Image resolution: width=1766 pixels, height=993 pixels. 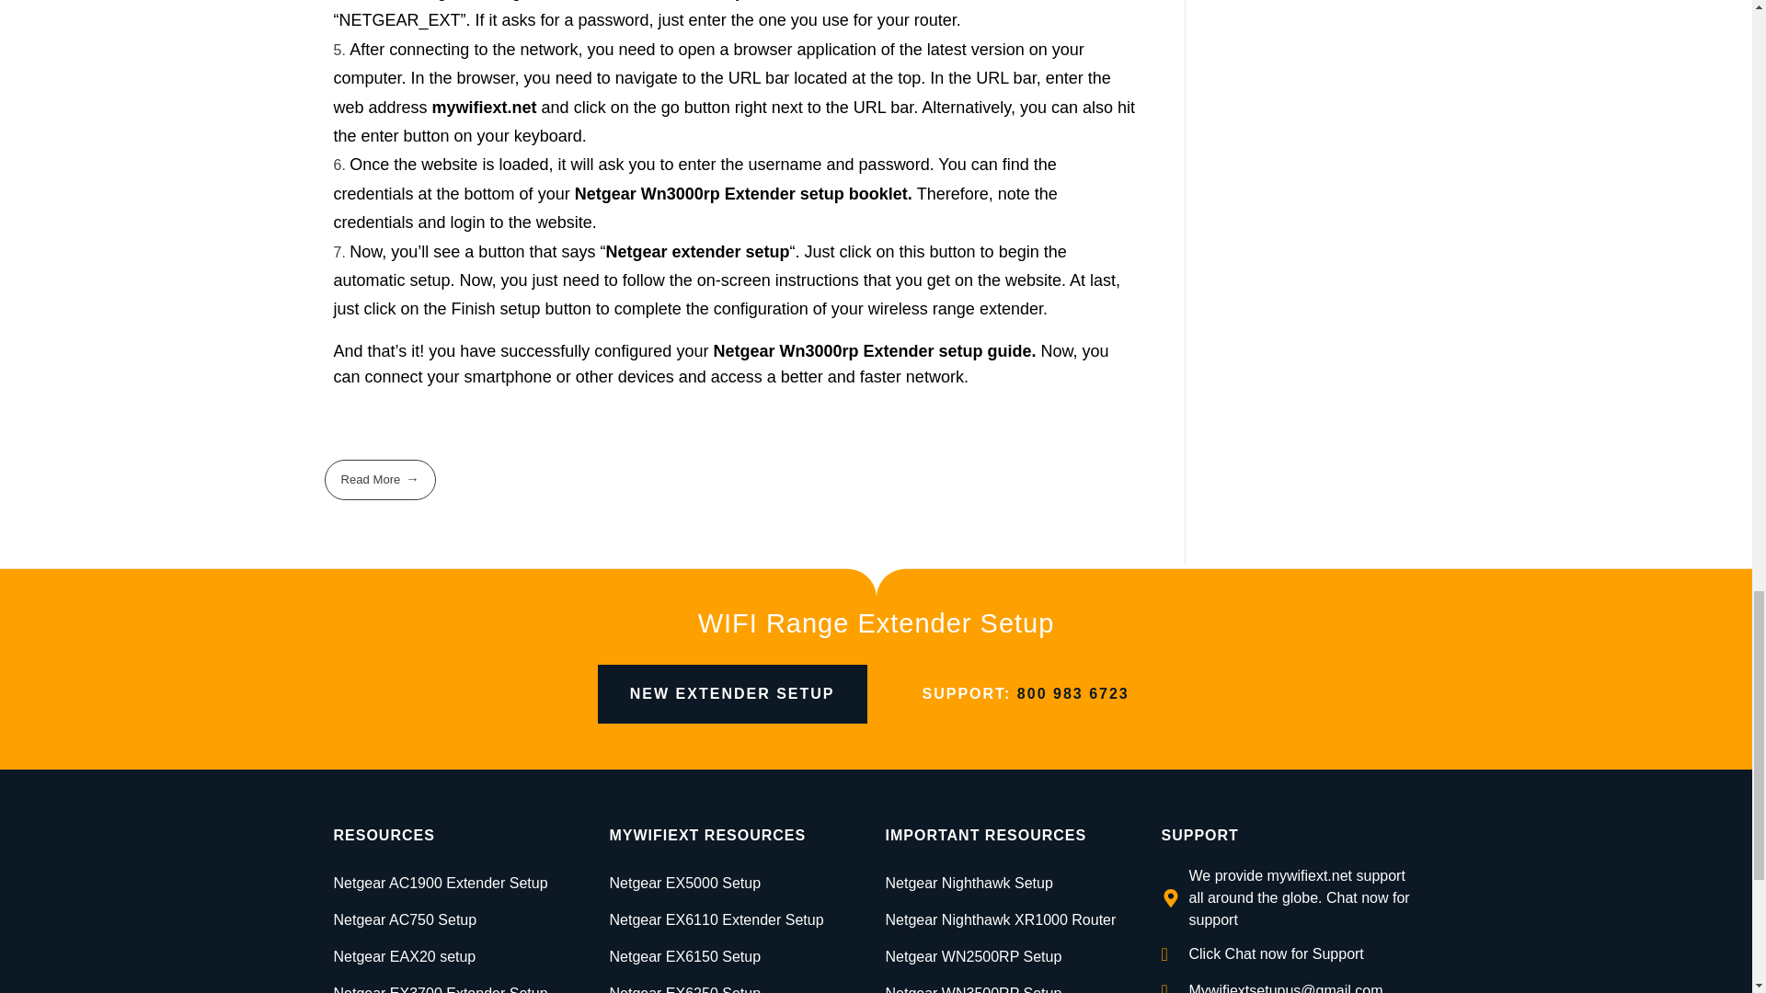 I want to click on Netgear extender setup, so click(x=697, y=252).